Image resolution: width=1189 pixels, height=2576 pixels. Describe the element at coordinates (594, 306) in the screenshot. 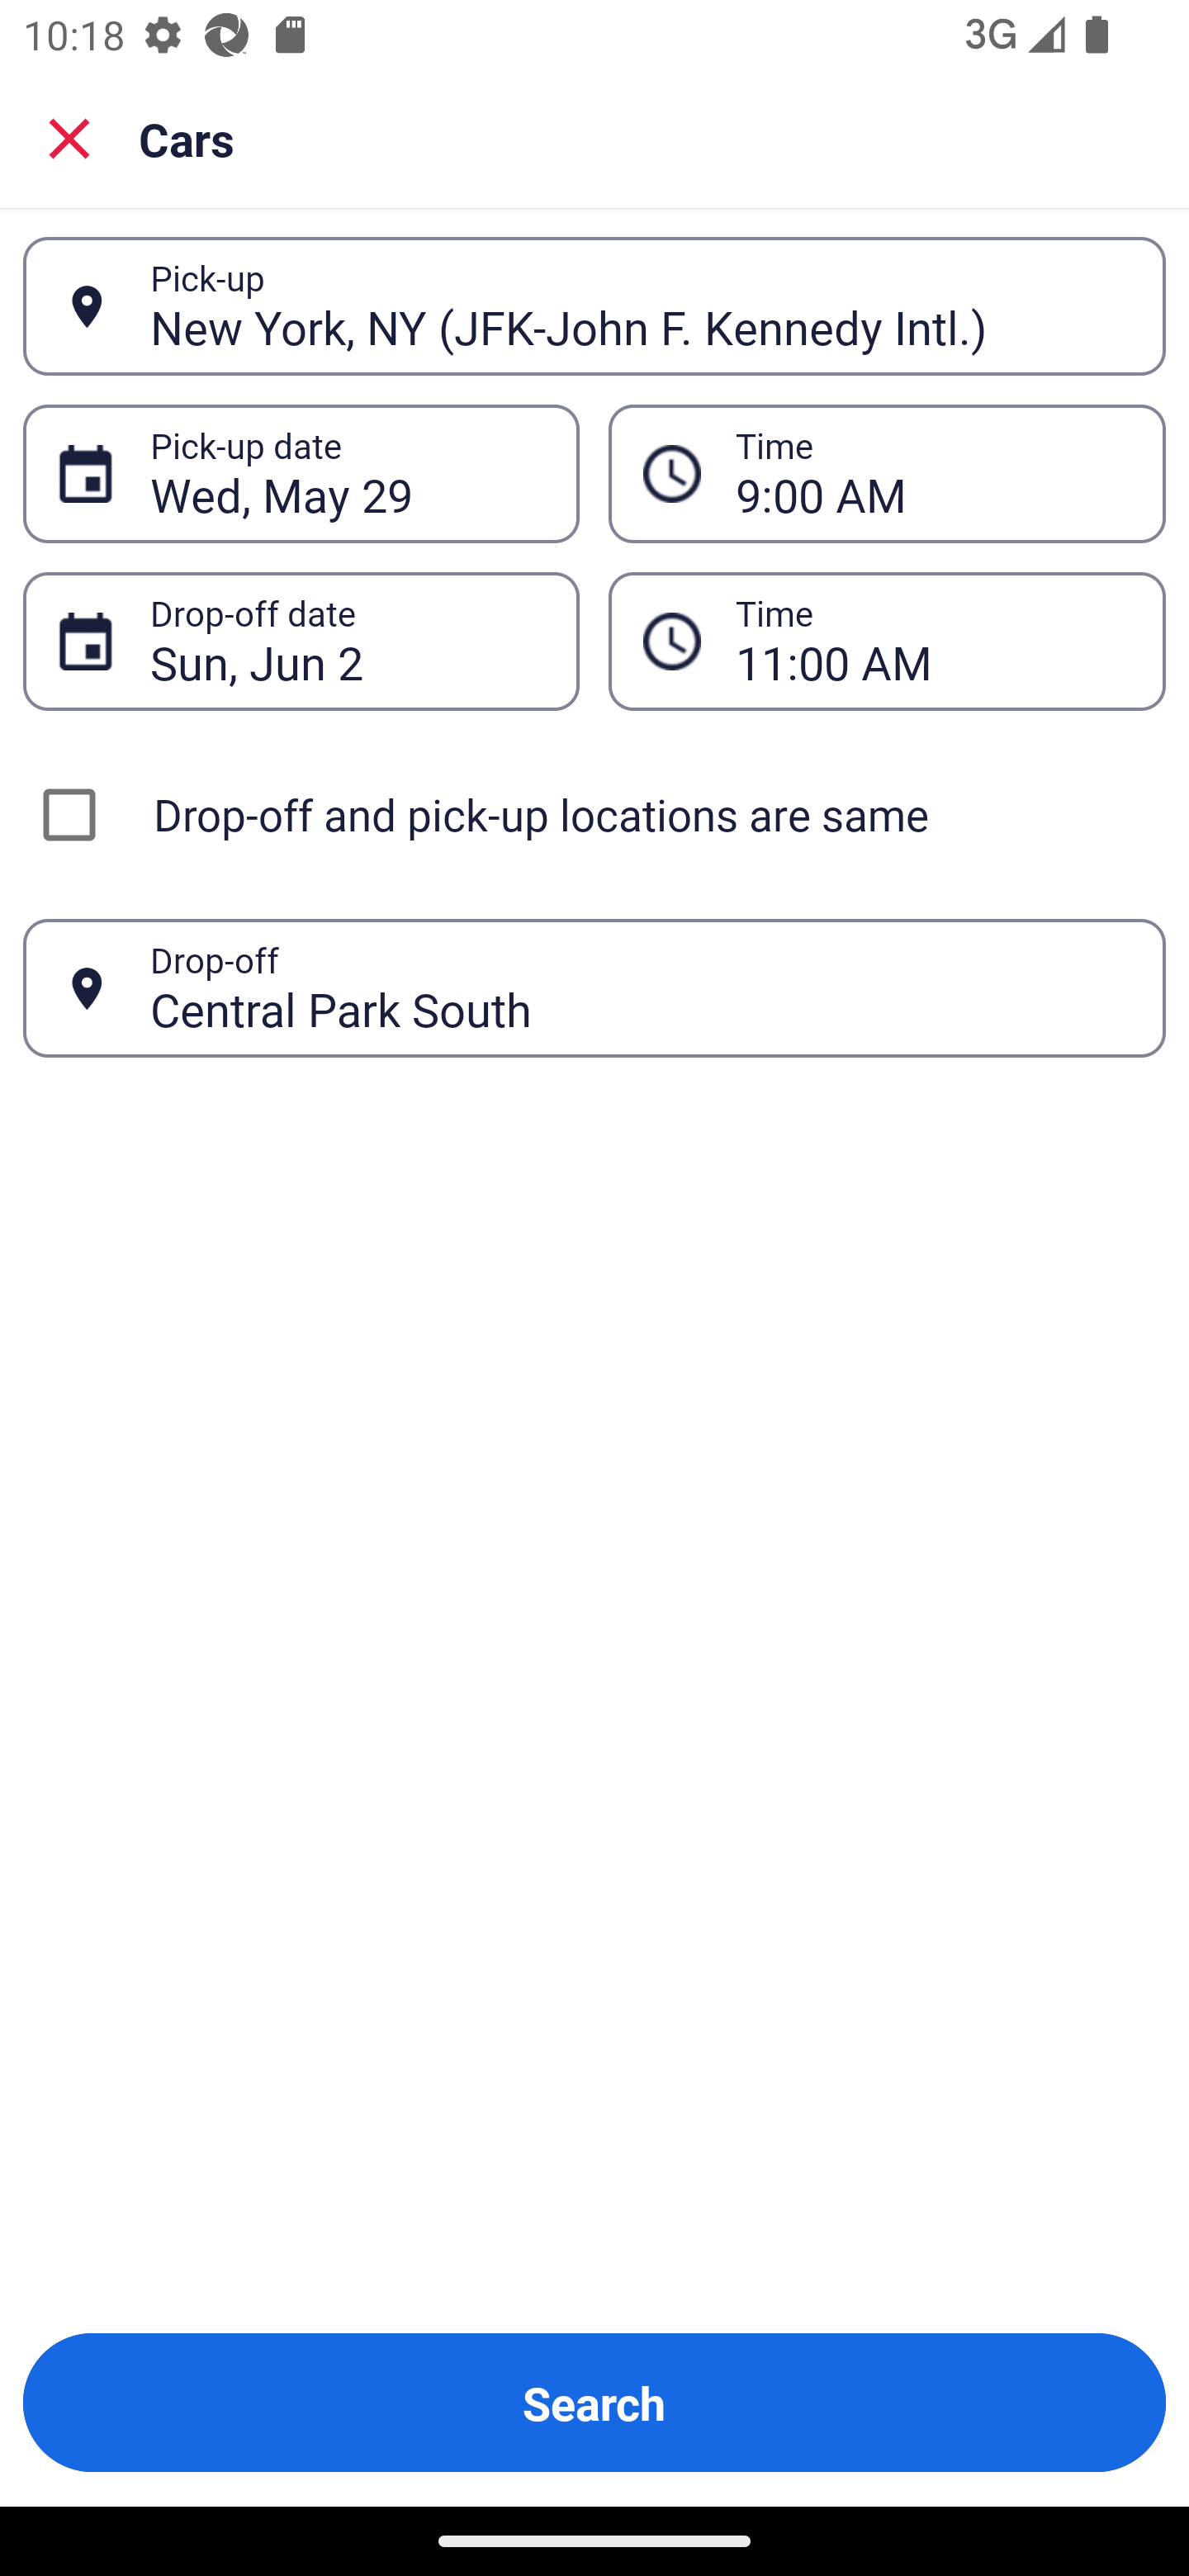

I see `New York, NY (JFK-John F. Kennedy Intl.) Pick-up` at that location.